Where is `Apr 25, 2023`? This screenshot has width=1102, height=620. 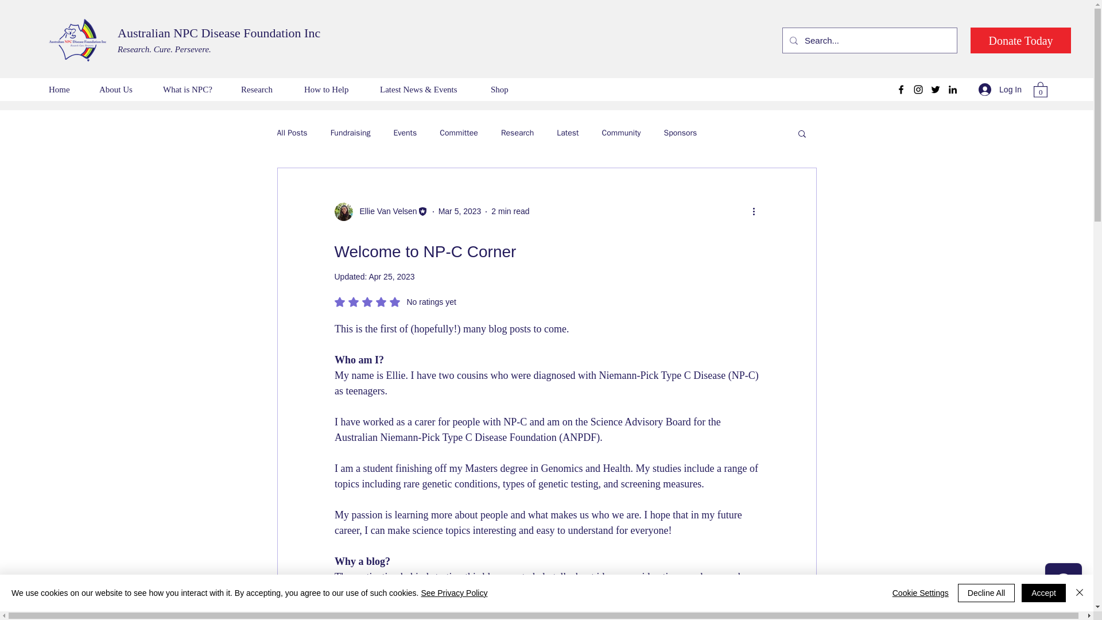
Apr 25, 2023 is located at coordinates (391, 277).